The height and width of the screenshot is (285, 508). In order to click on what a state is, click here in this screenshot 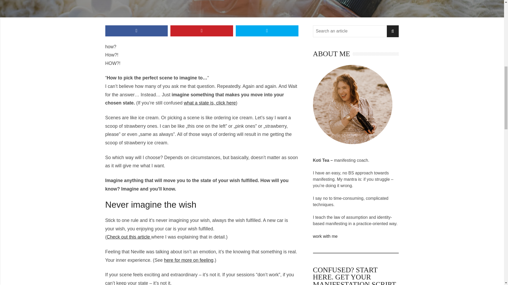, I will do `click(210, 103)`.